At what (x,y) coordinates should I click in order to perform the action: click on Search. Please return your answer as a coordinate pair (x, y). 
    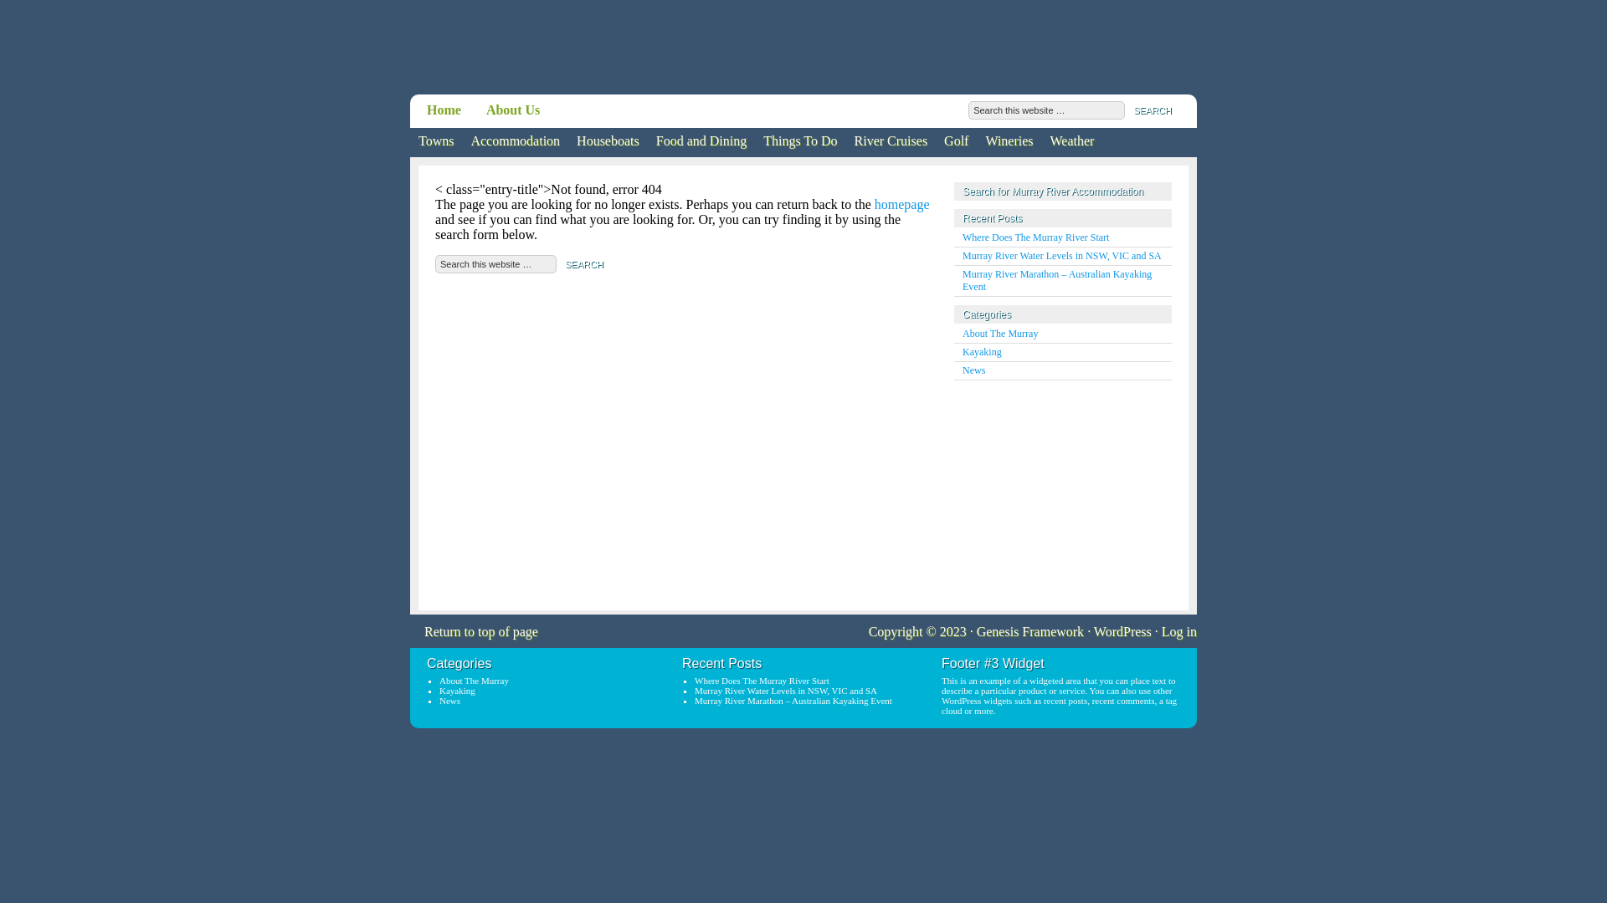
    Looking at the image, I should click on (584, 264).